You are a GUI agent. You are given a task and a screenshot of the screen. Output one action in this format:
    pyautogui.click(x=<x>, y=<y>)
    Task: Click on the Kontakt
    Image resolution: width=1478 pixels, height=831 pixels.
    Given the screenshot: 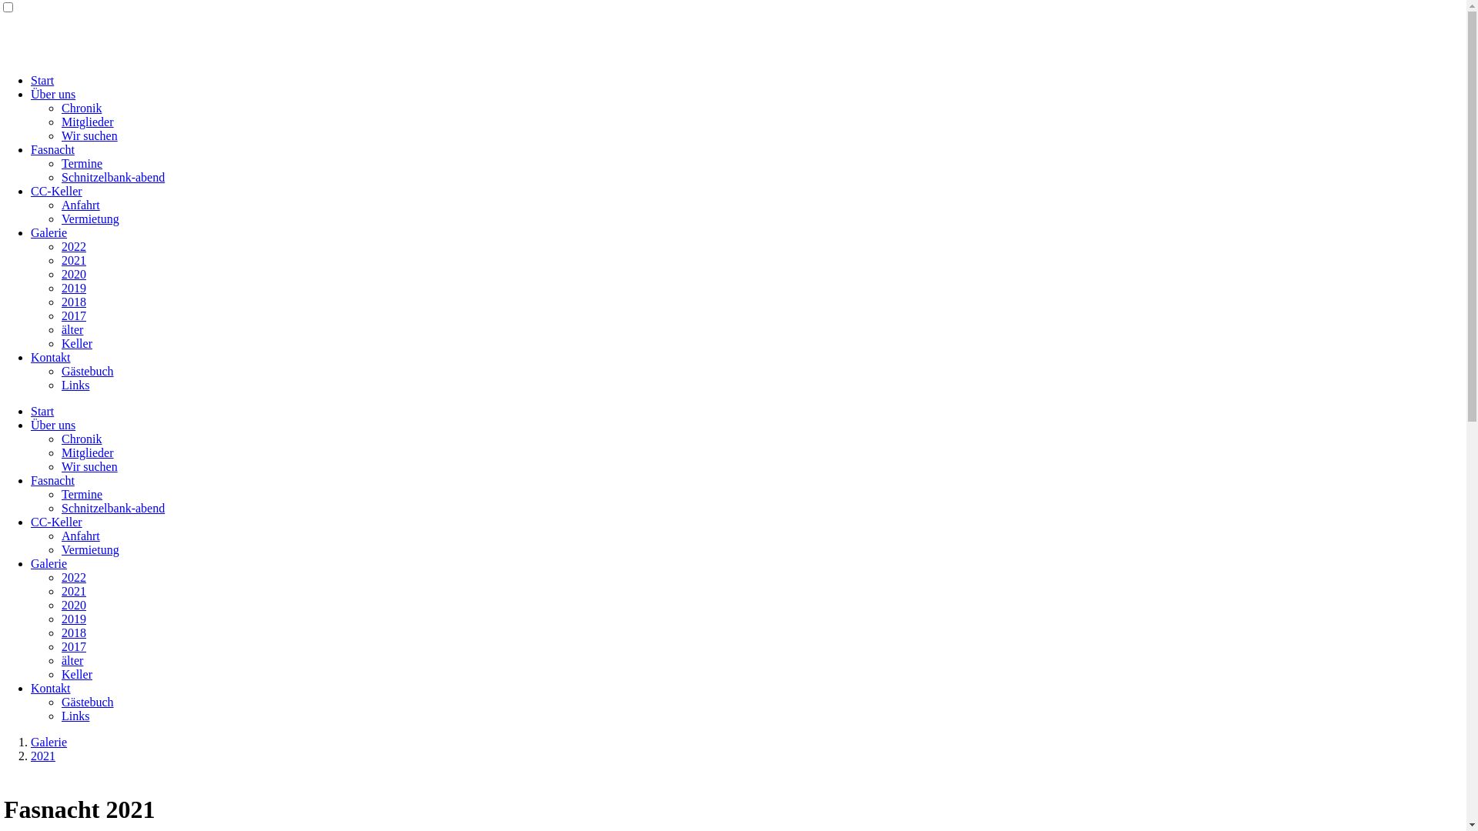 What is the action you would take?
    pyautogui.click(x=51, y=688)
    